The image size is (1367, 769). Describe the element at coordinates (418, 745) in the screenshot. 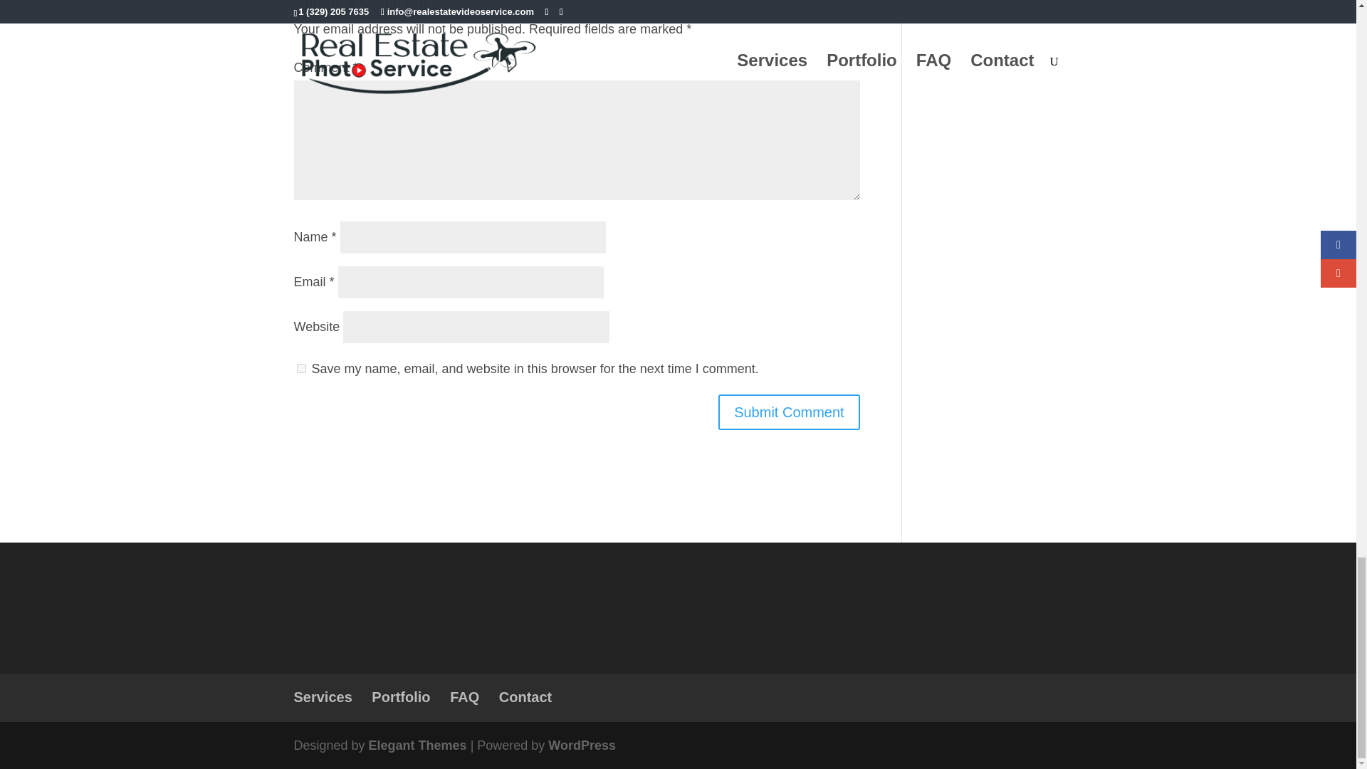

I see `Elegant Themes` at that location.